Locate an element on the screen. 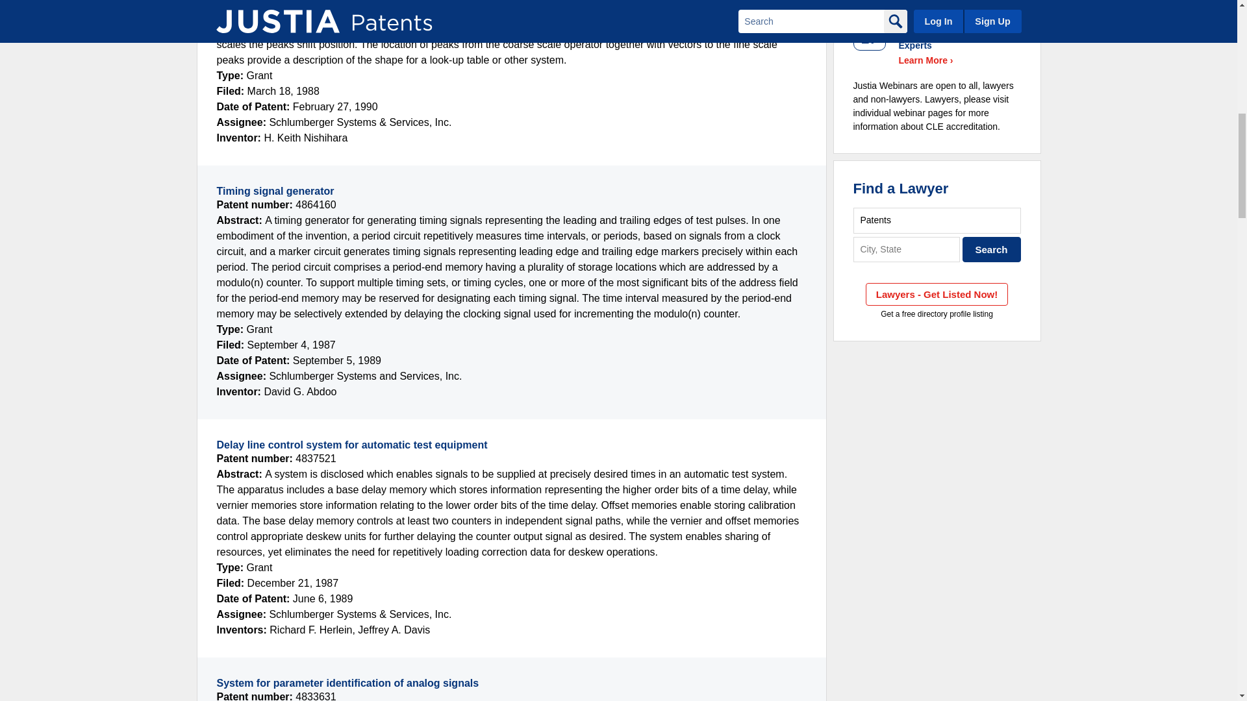 This screenshot has height=701, width=1247. City, State is located at coordinates (907, 249).